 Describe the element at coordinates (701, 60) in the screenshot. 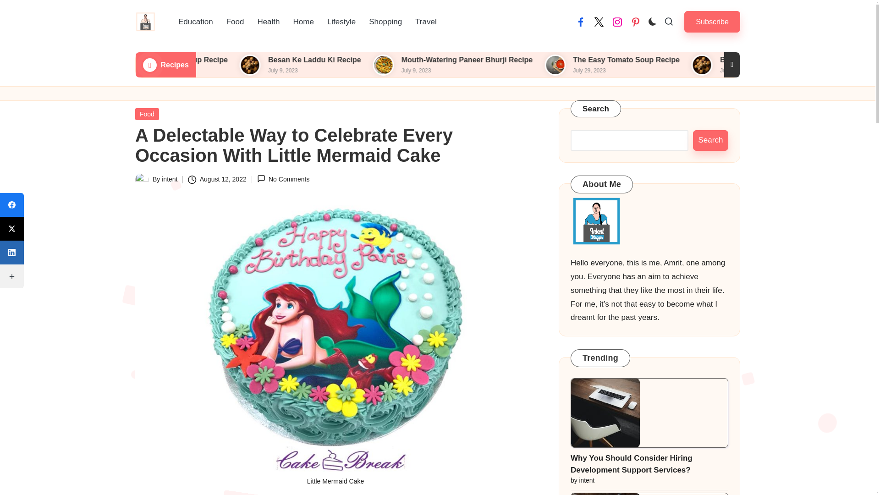

I see `The Easy Tomato Soup Recipe` at that location.